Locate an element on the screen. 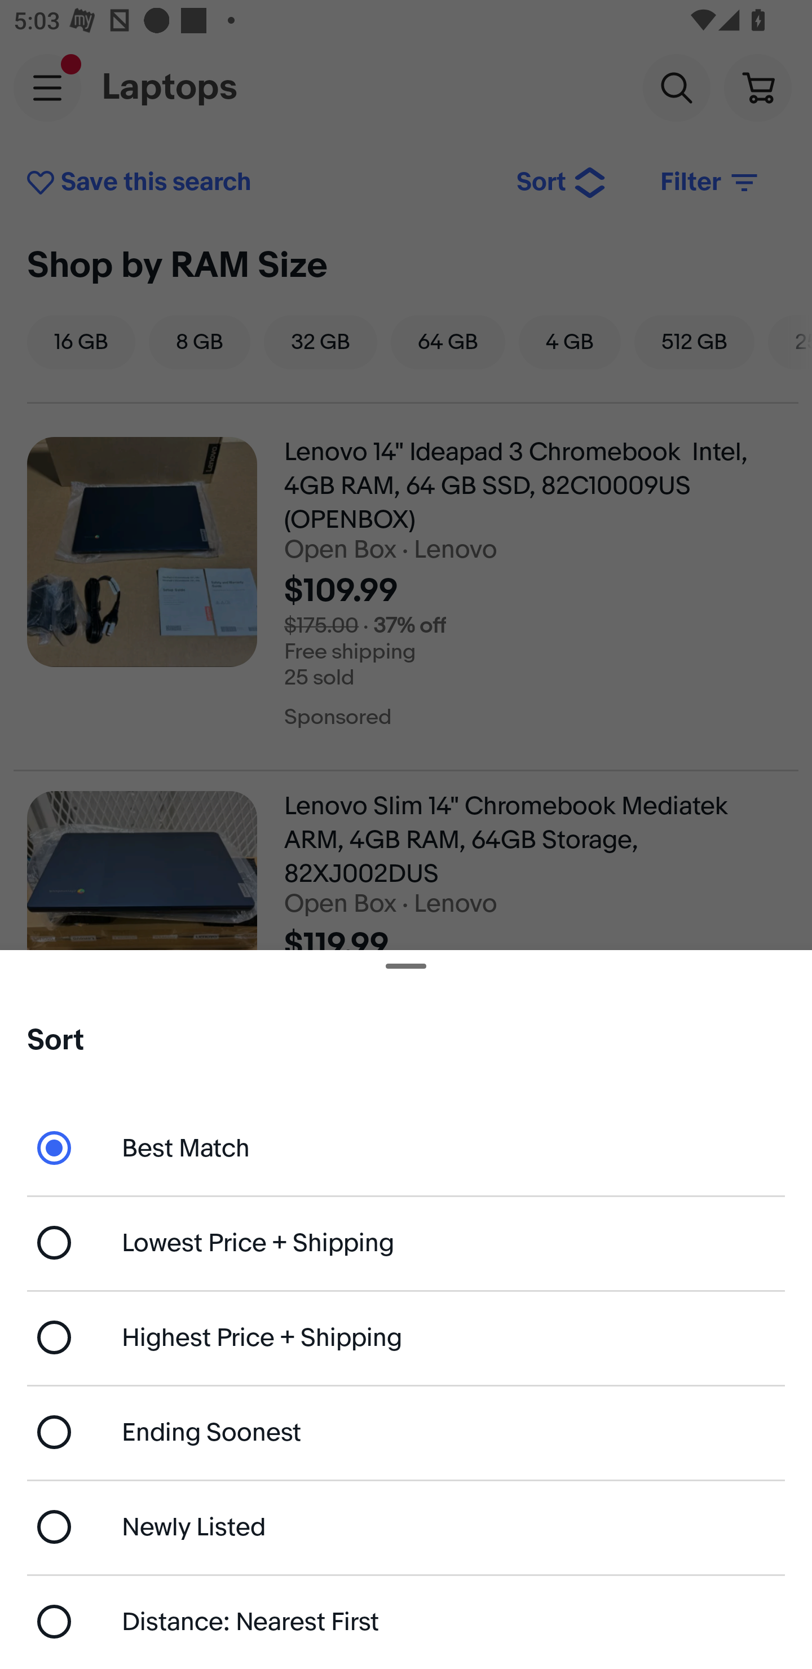 The image size is (812, 1669). Highest Price + Shipping is located at coordinates (406, 1337).